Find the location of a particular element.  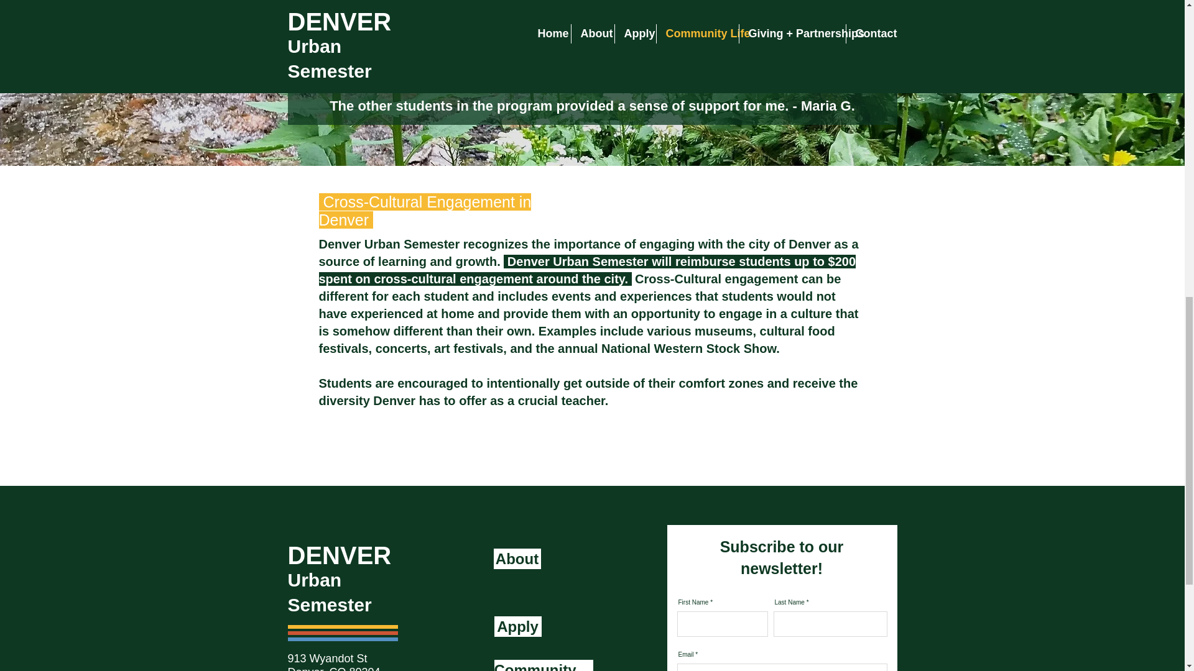

Community Life is located at coordinates (543, 665).